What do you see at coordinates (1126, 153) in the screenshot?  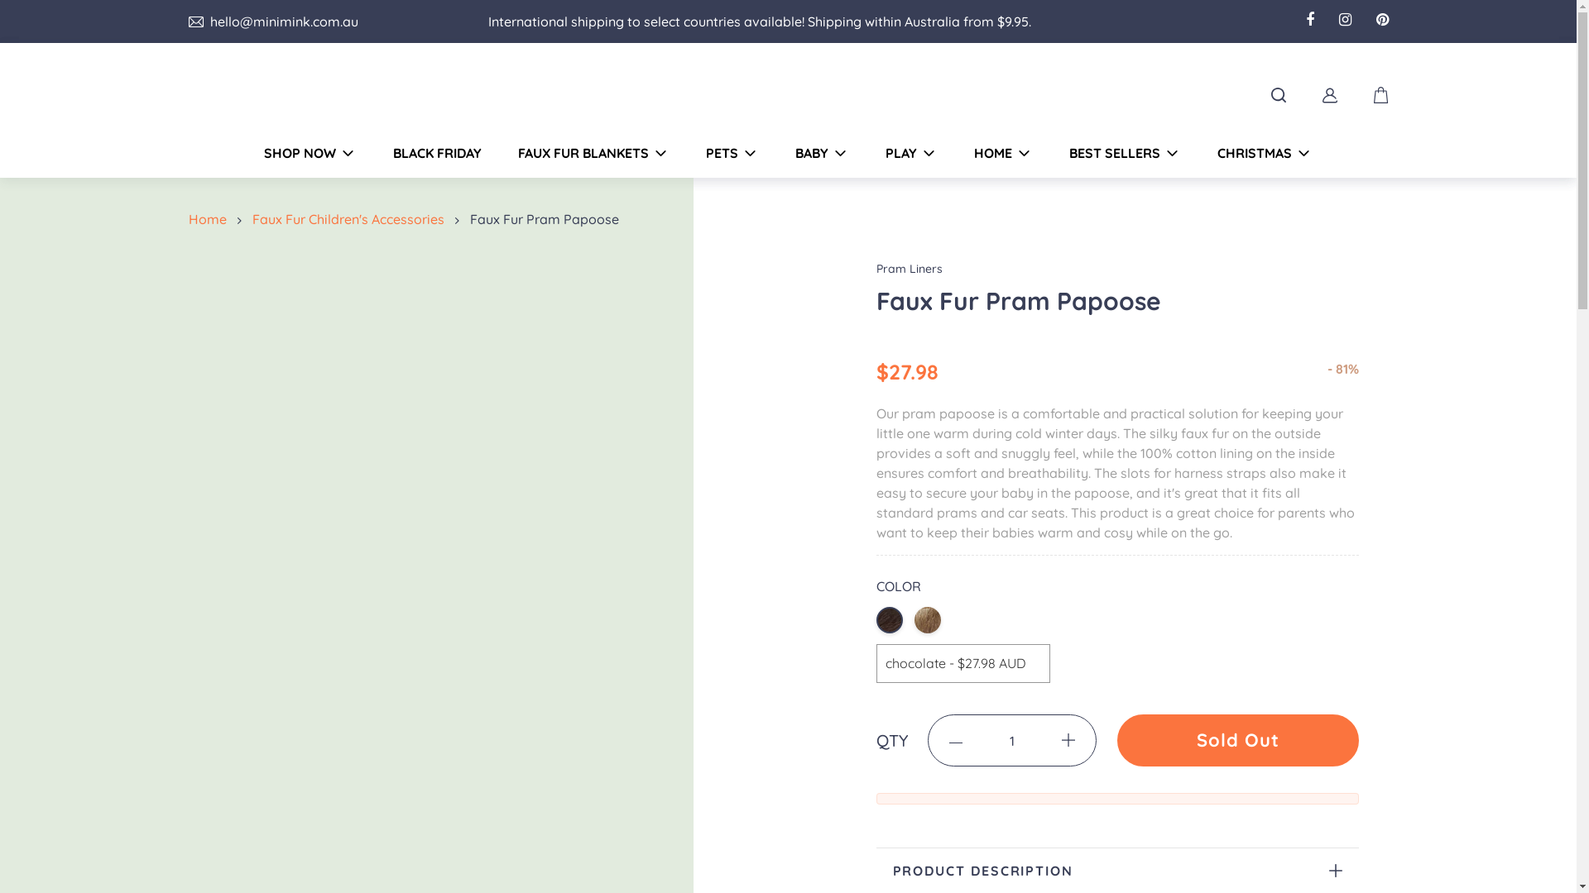 I see `BEST SELLERS` at bounding box center [1126, 153].